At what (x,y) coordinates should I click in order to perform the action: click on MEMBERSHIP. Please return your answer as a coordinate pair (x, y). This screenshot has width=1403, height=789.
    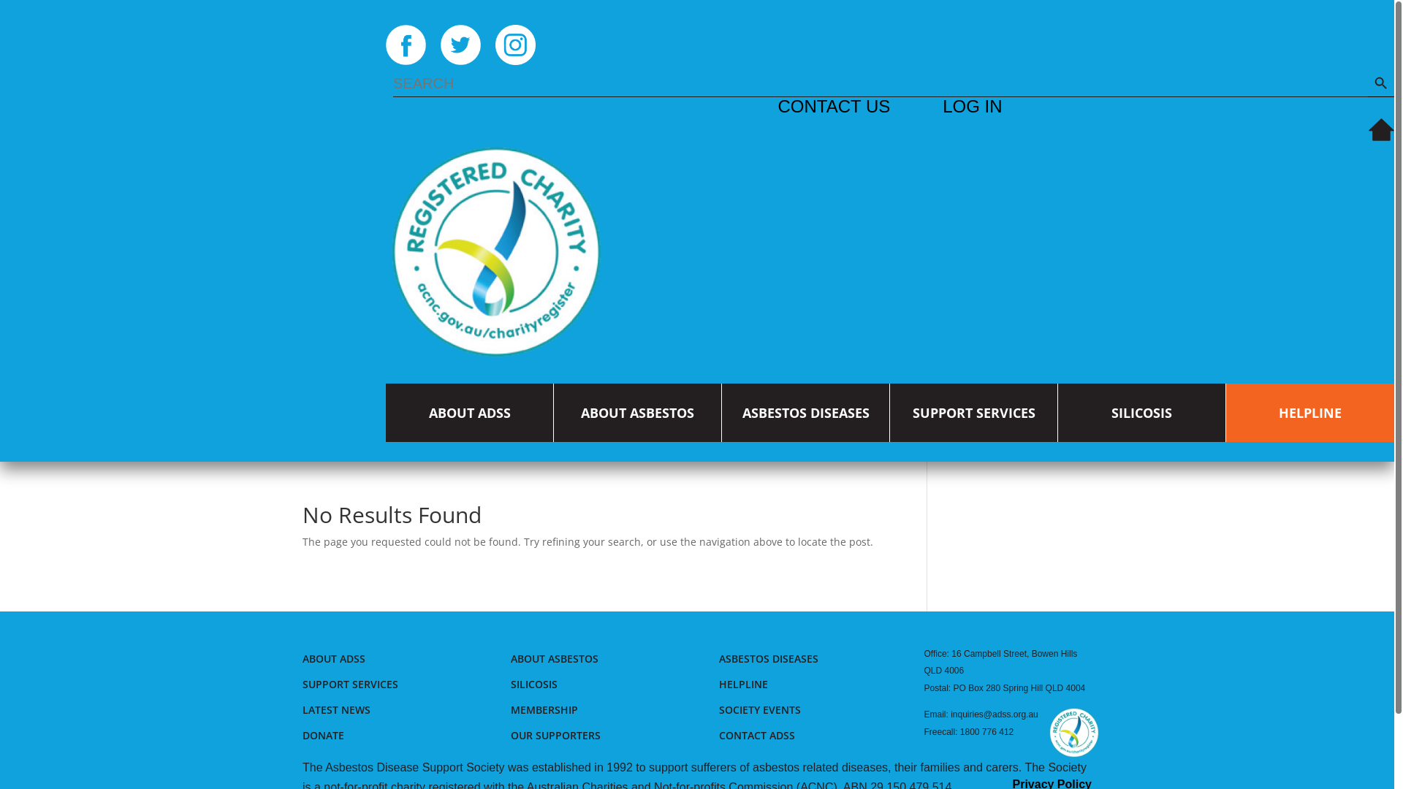
    Looking at the image, I should click on (544, 710).